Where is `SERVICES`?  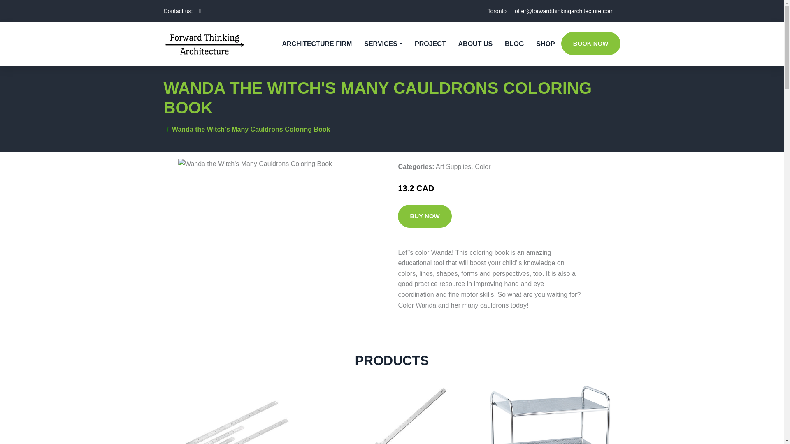
SERVICES is located at coordinates (383, 44).